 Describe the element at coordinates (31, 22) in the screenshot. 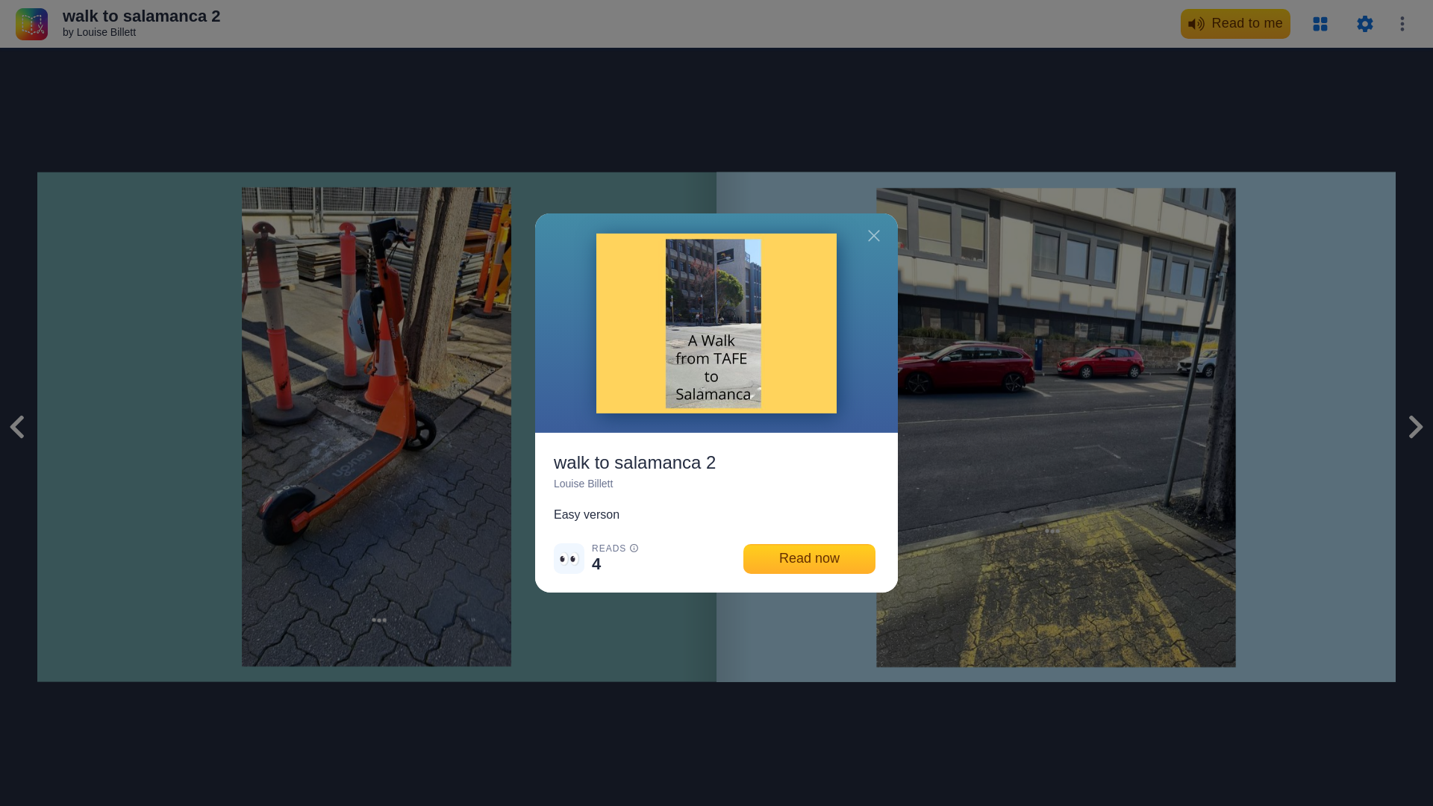

I see `Go to Book Creator website` at that location.